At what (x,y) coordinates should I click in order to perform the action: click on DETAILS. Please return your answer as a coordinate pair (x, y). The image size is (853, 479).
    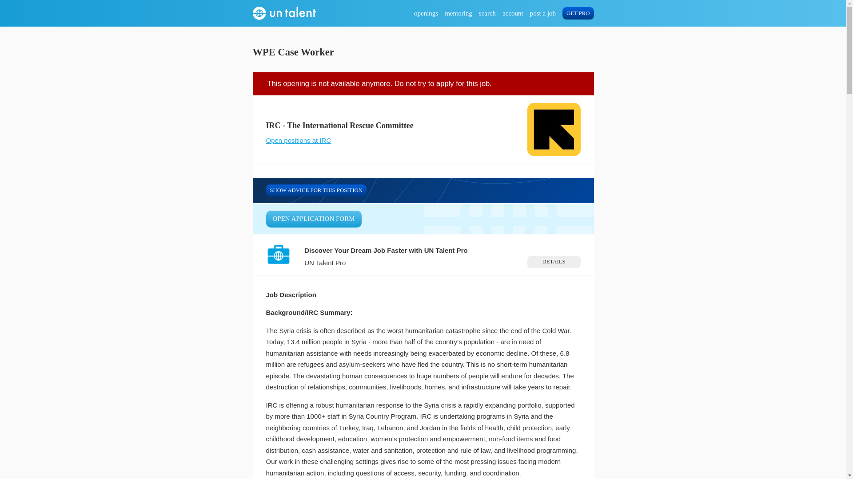
    Looking at the image, I should click on (554, 262).